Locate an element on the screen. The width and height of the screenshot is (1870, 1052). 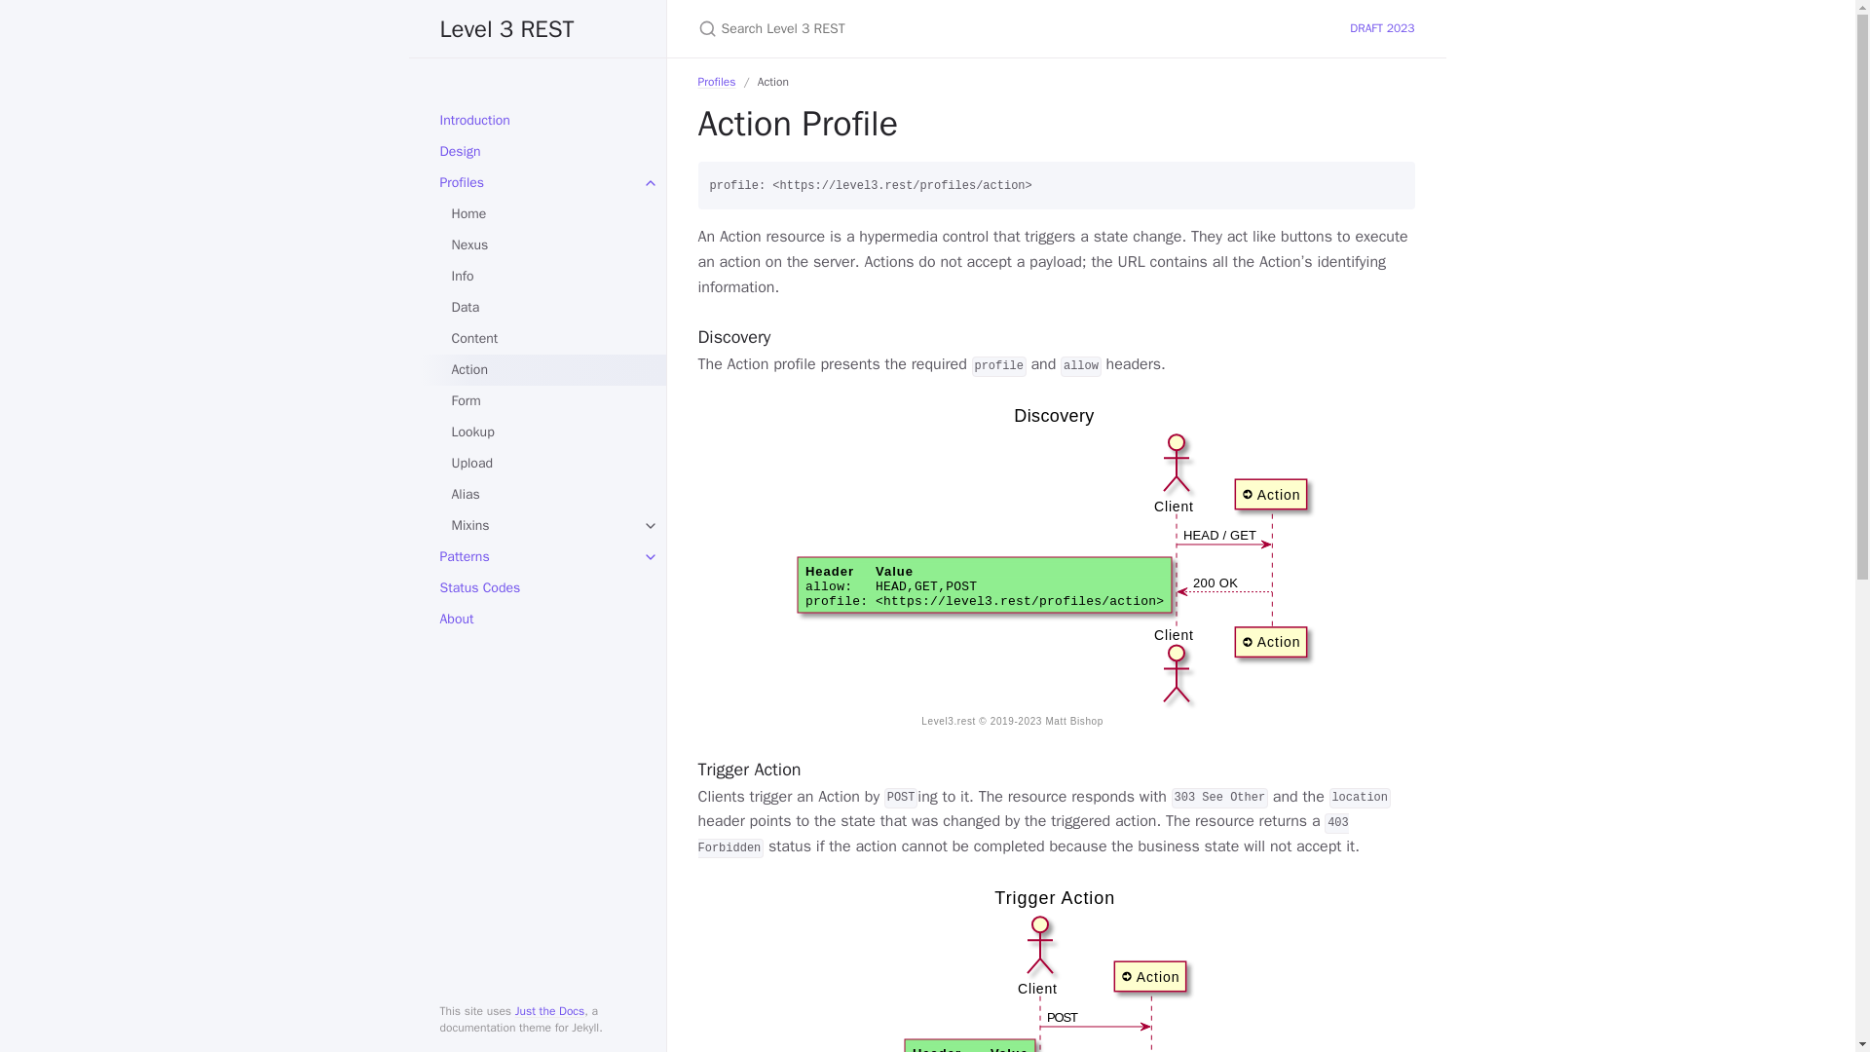
Alias is located at coordinates (543, 495).